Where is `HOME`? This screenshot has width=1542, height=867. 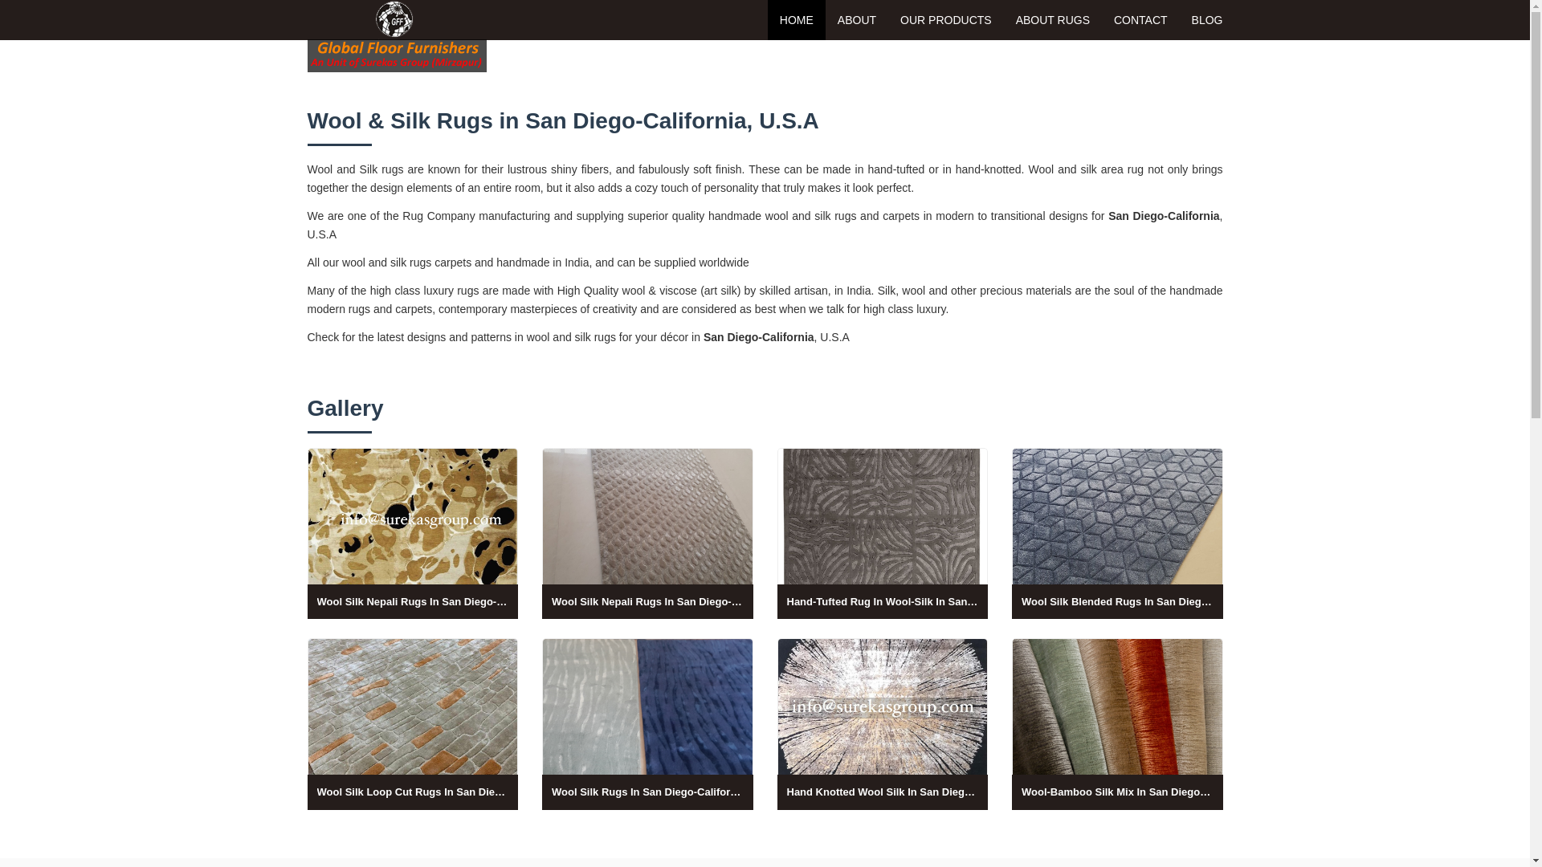 HOME is located at coordinates (797, 19).